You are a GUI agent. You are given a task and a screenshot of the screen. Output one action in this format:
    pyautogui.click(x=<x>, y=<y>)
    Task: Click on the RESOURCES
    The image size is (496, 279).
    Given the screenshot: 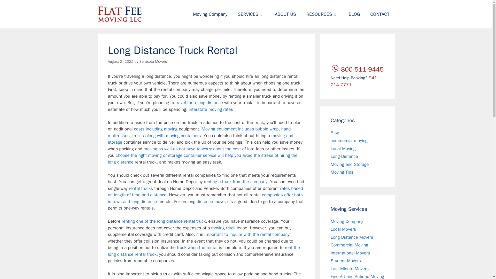 What is the action you would take?
    pyautogui.click(x=322, y=14)
    